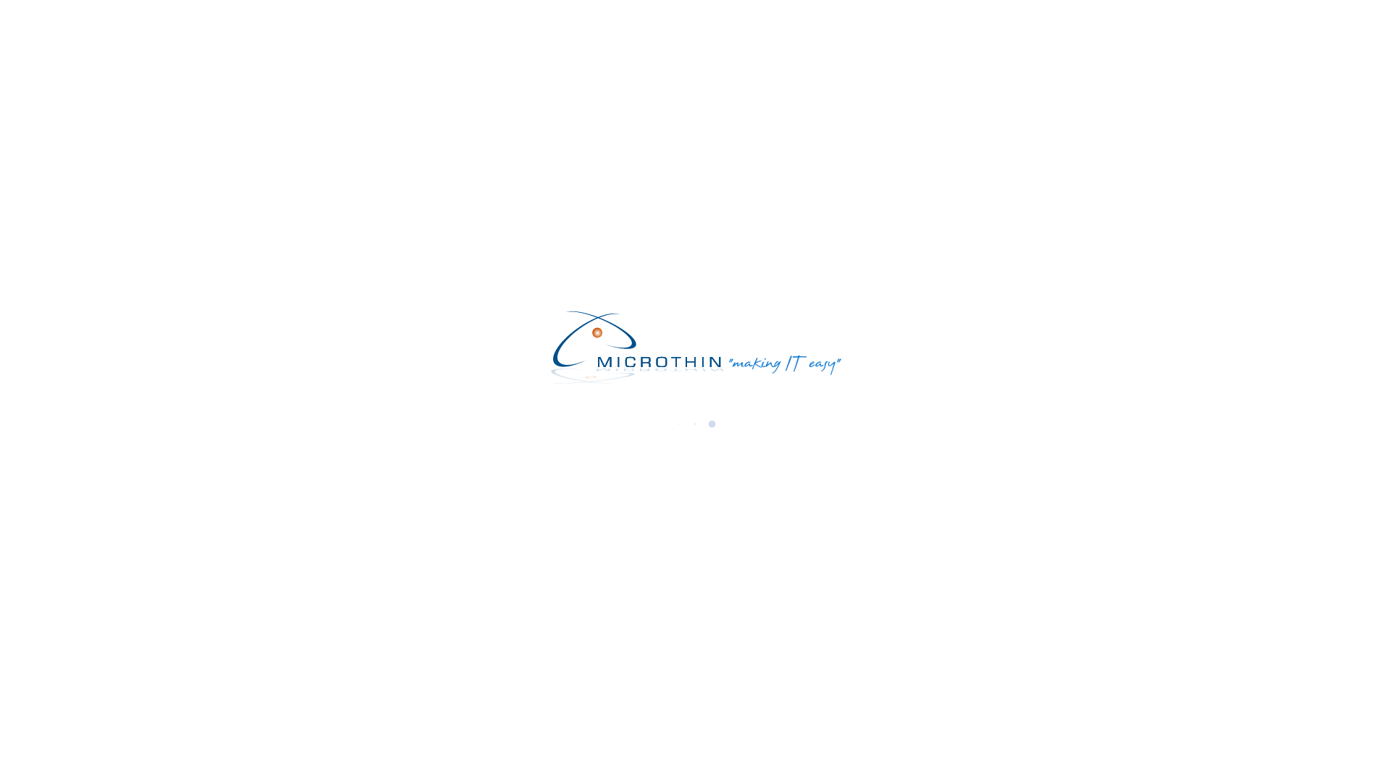 The image size is (1390, 782). What do you see at coordinates (780, 158) in the screenshot?
I see `(2 customer reviews)` at bounding box center [780, 158].